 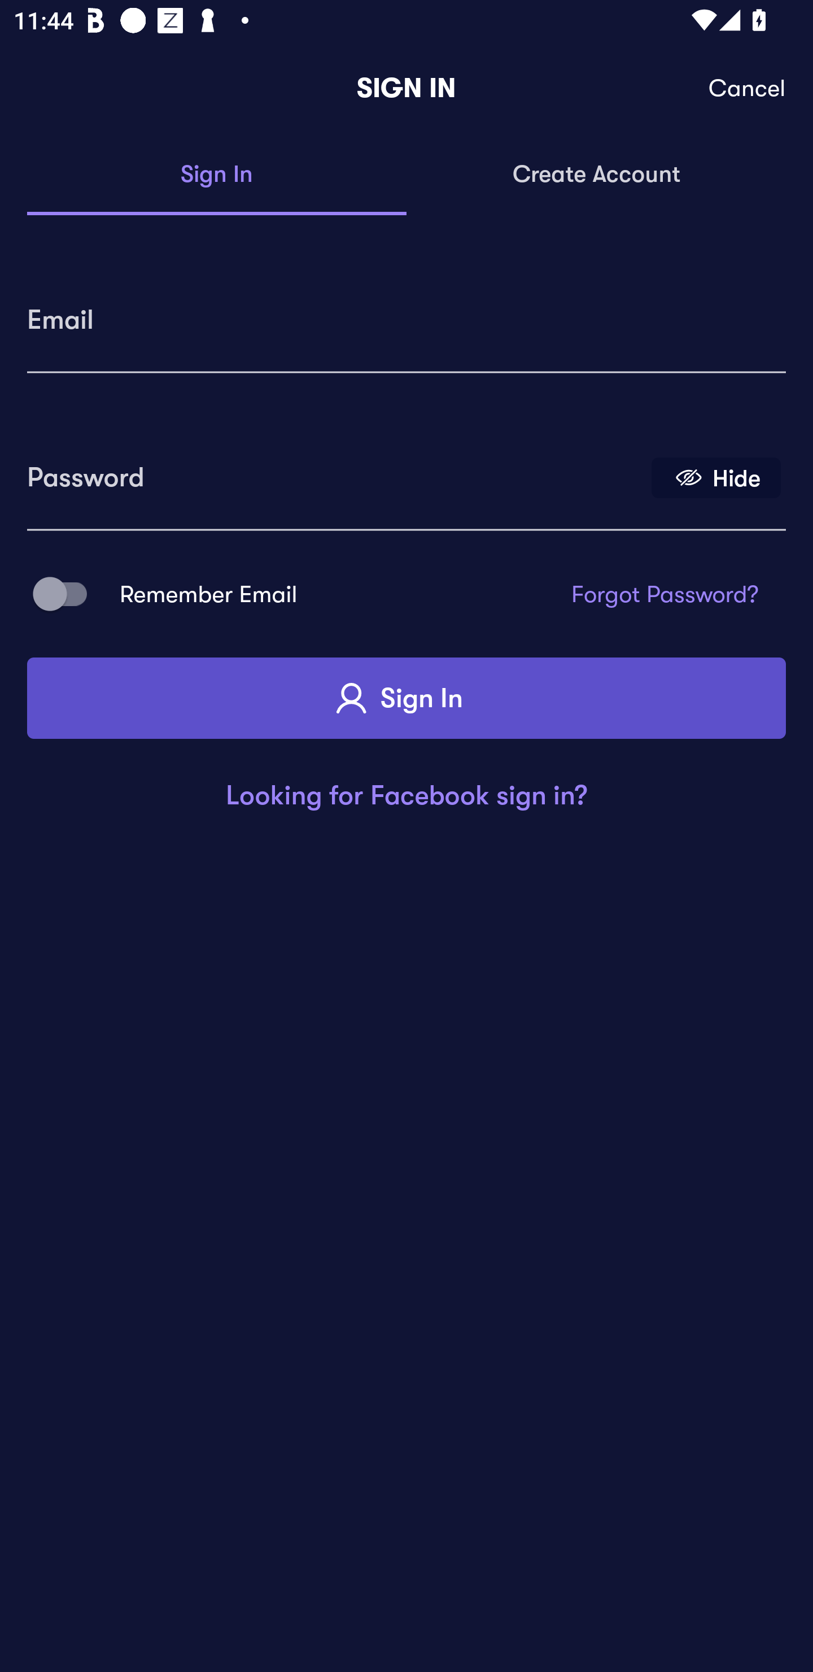 I want to click on Password, so click(x=335, y=471).